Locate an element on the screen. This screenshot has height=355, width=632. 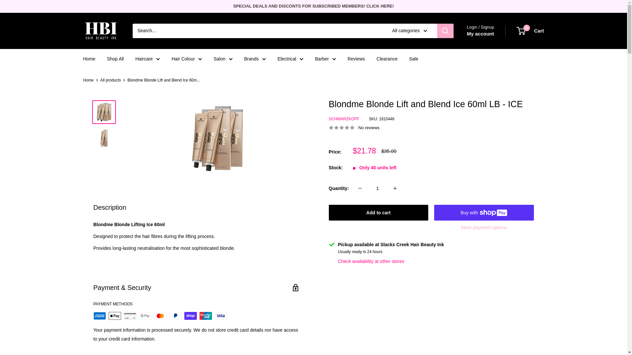
Home is located at coordinates (89, 59).